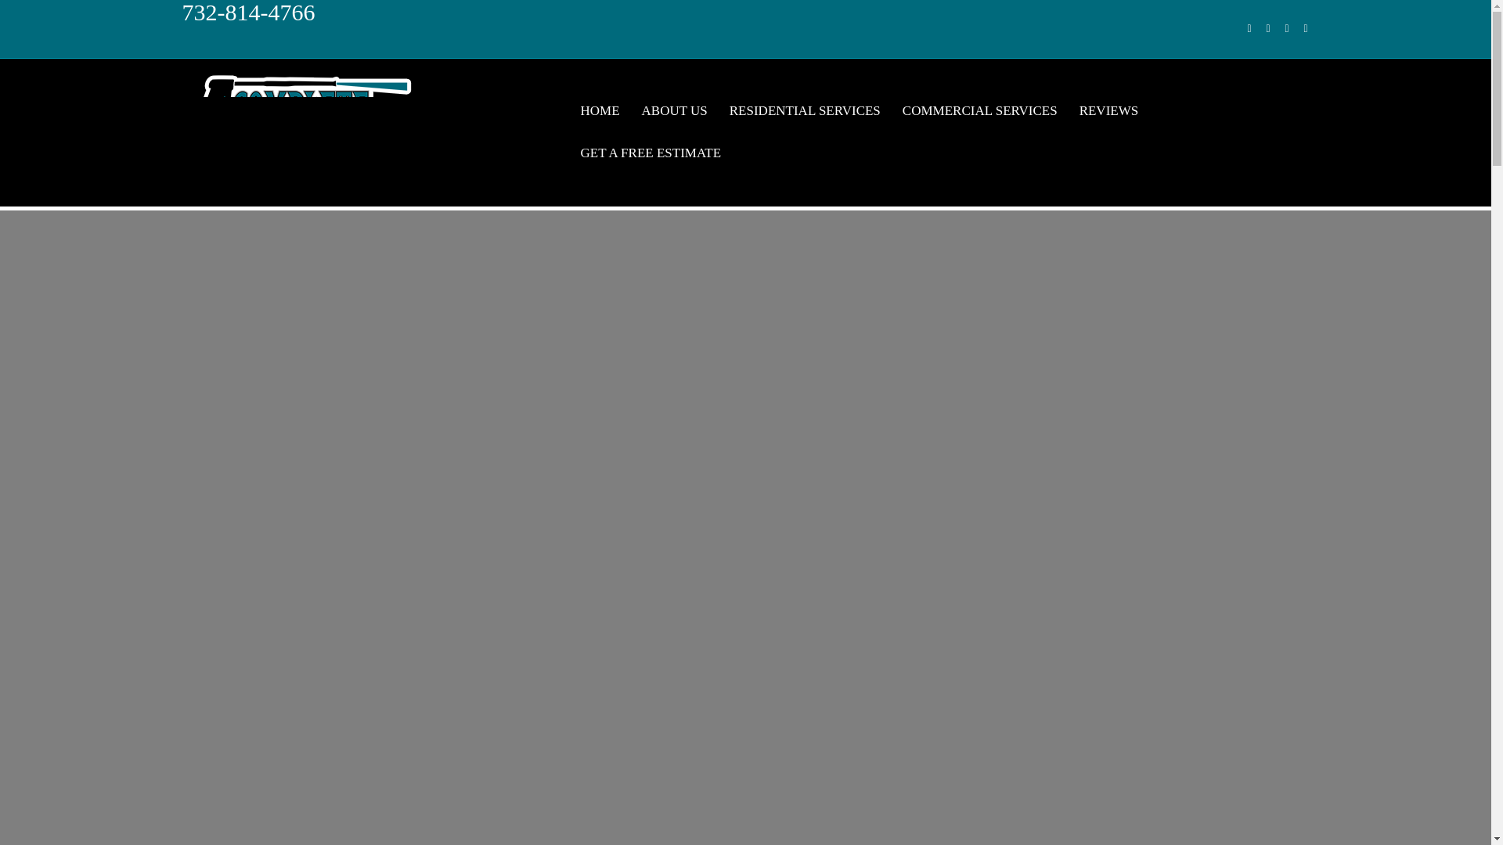 The width and height of the screenshot is (1503, 845). What do you see at coordinates (1279, 28) in the screenshot?
I see `Yelp` at bounding box center [1279, 28].